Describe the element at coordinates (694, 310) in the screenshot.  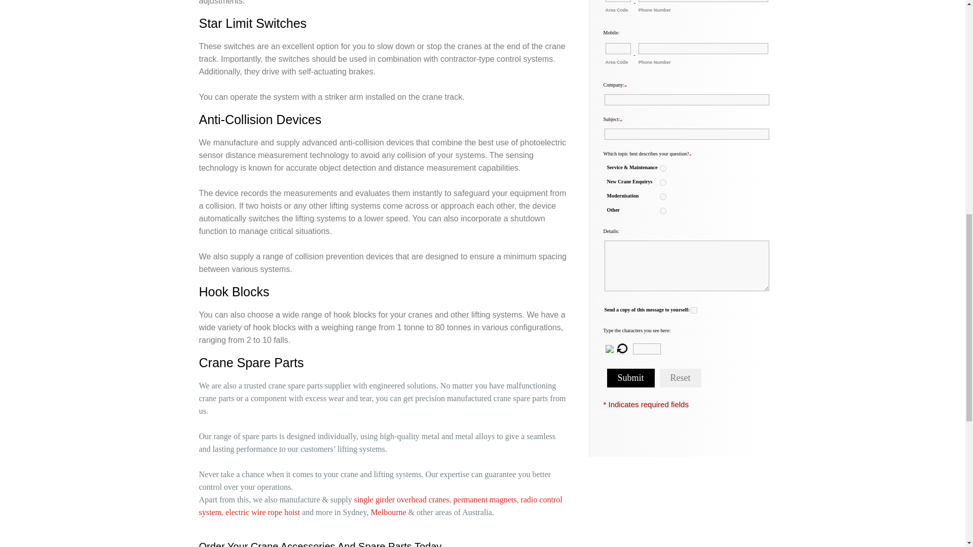
I see `on` at that location.